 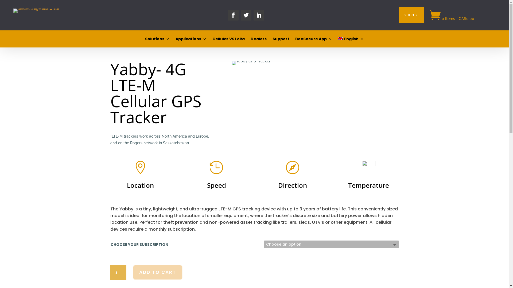 What do you see at coordinates (118, 273) in the screenshot?
I see `Qty` at bounding box center [118, 273].